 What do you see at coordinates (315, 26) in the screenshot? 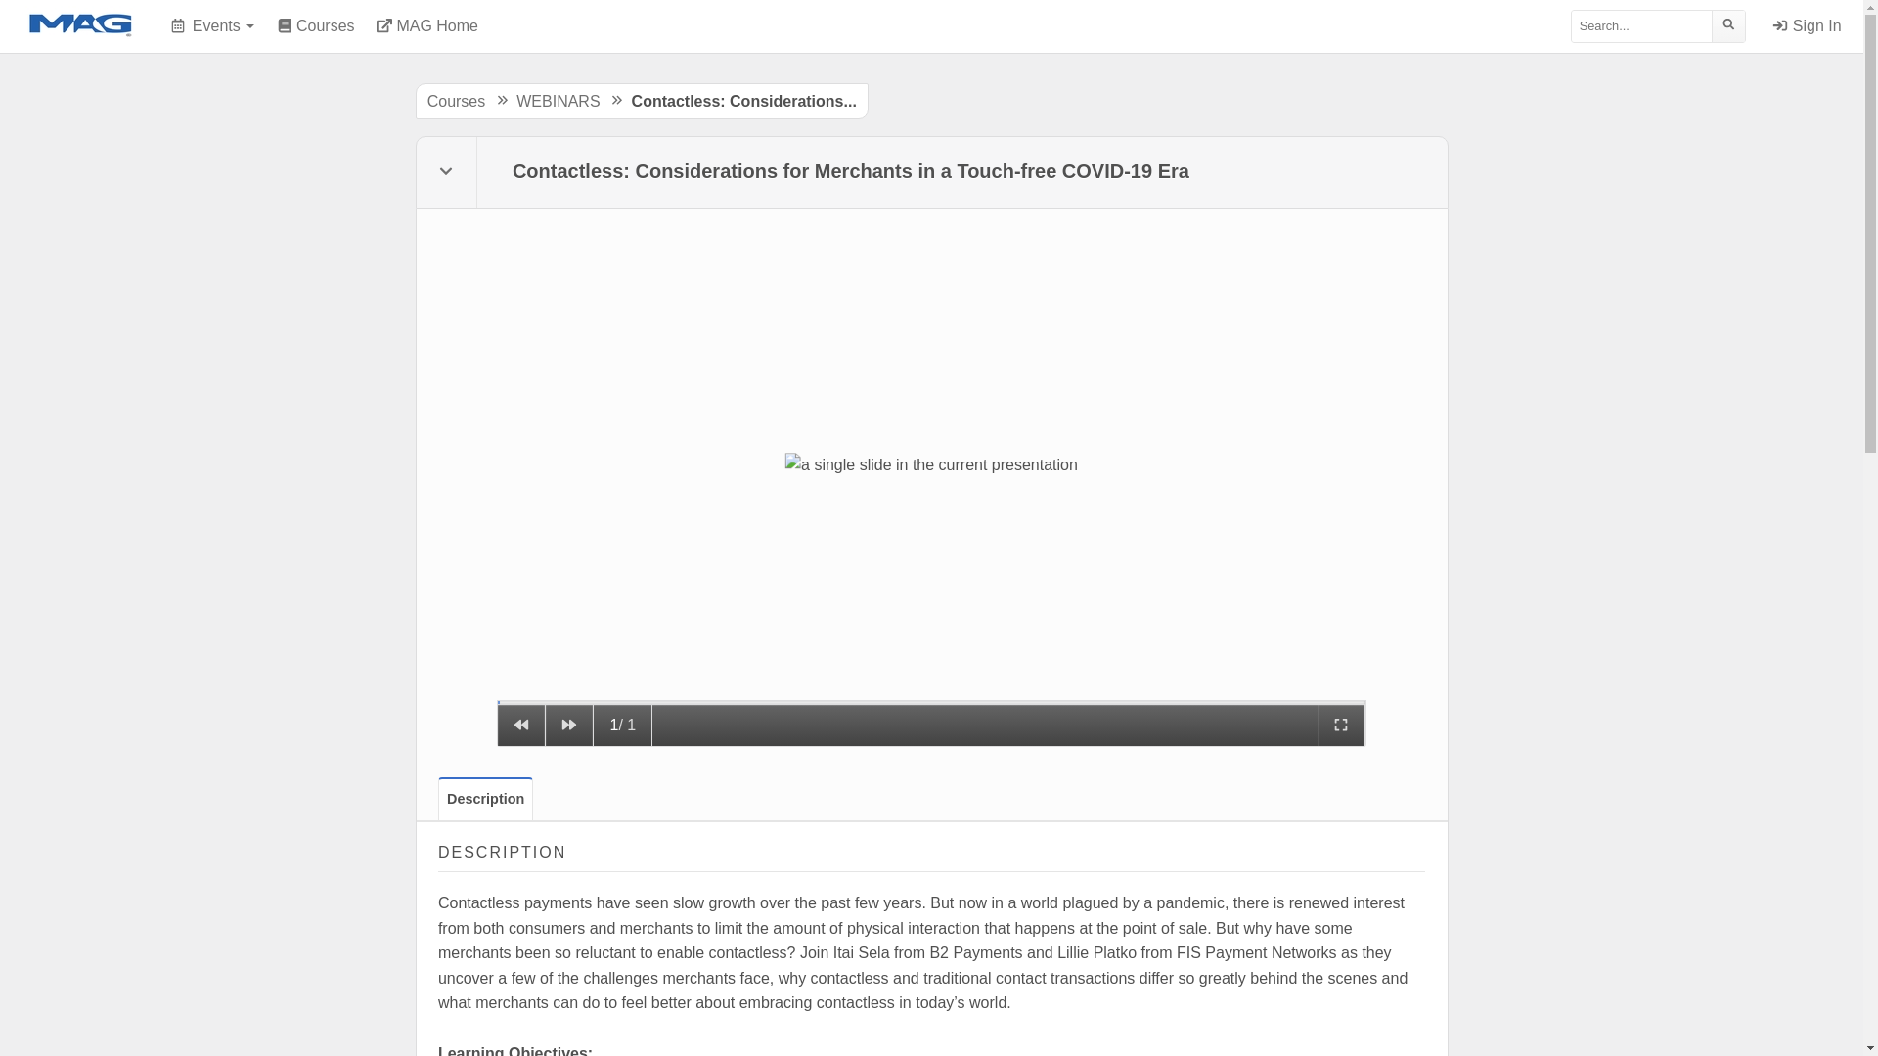
I see `Courses` at bounding box center [315, 26].